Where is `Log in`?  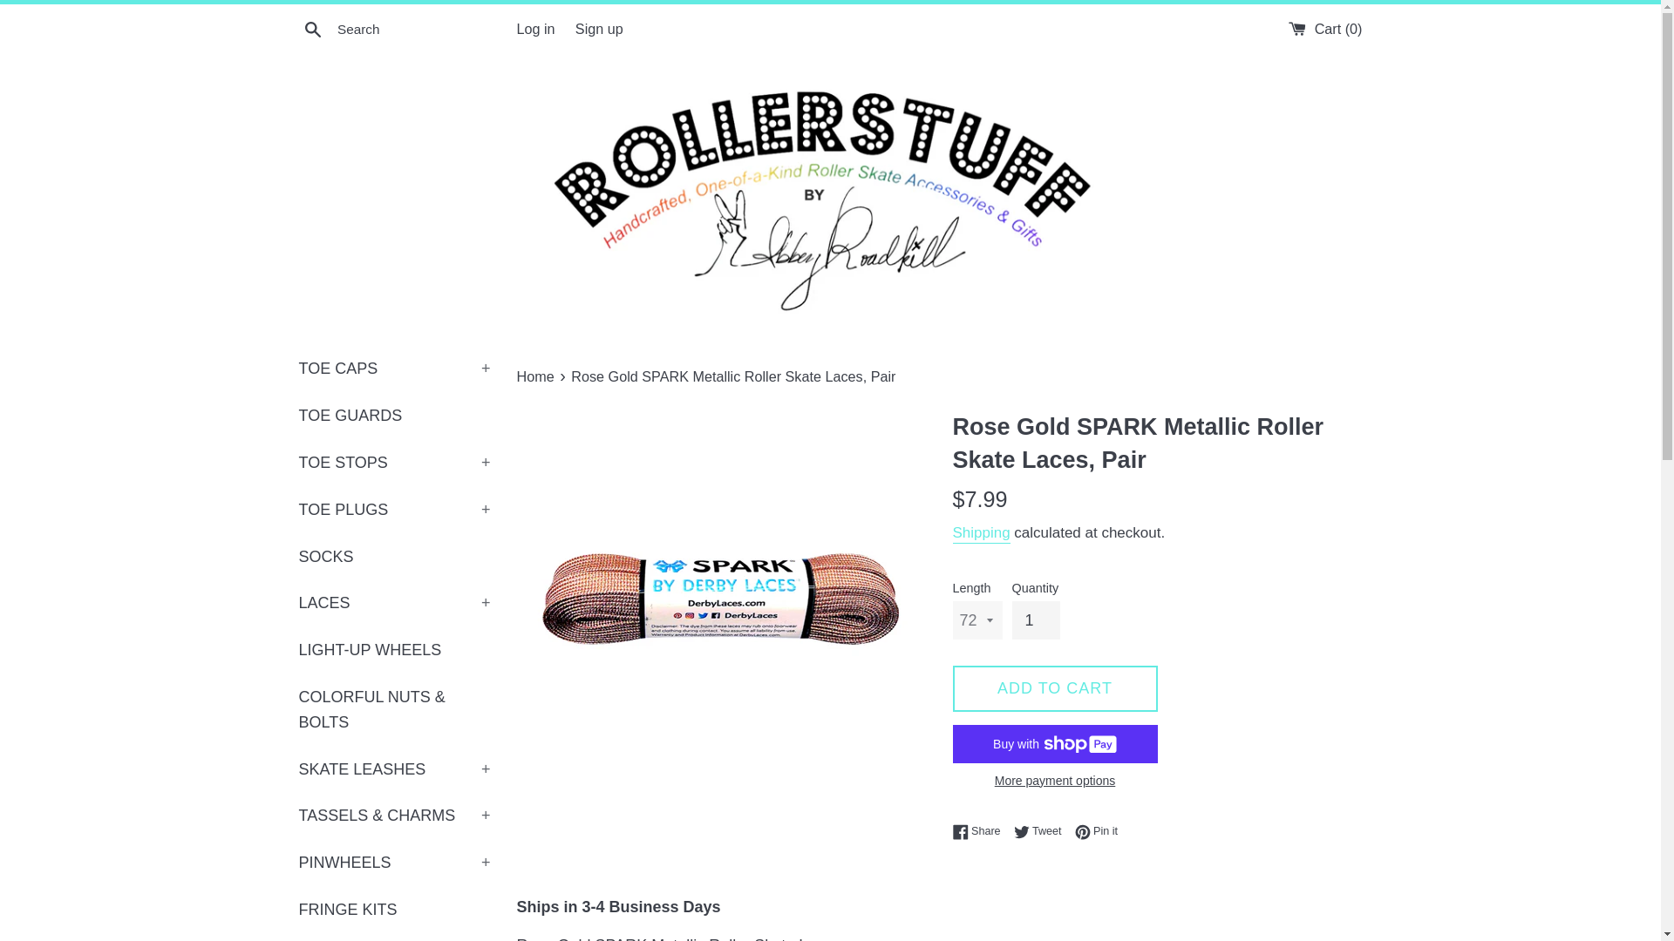 Log in is located at coordinates (534, 28).